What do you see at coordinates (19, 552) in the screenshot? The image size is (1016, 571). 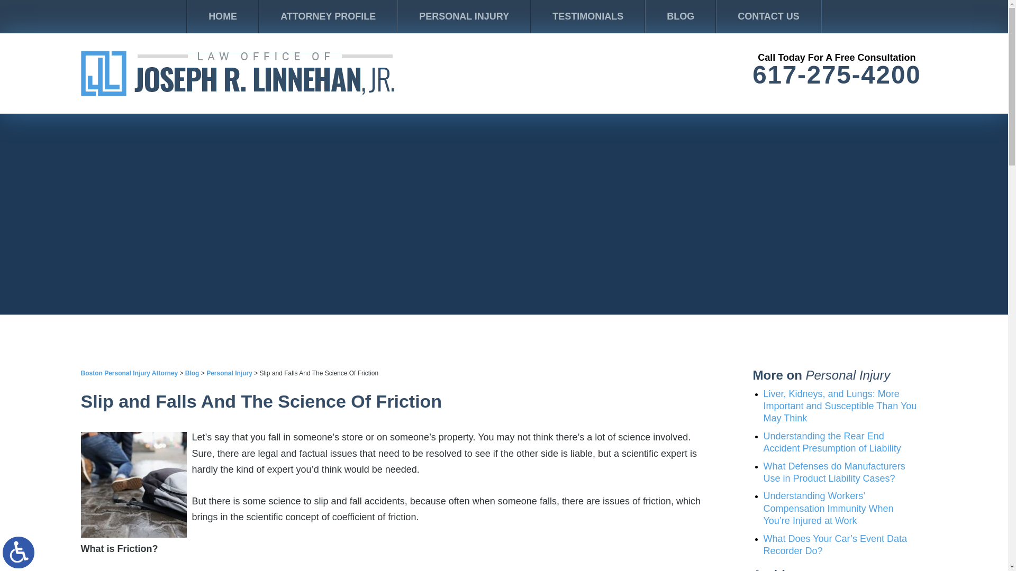 I see `Switch to ADA Accessible Theme` at bounding box center [19, 552].